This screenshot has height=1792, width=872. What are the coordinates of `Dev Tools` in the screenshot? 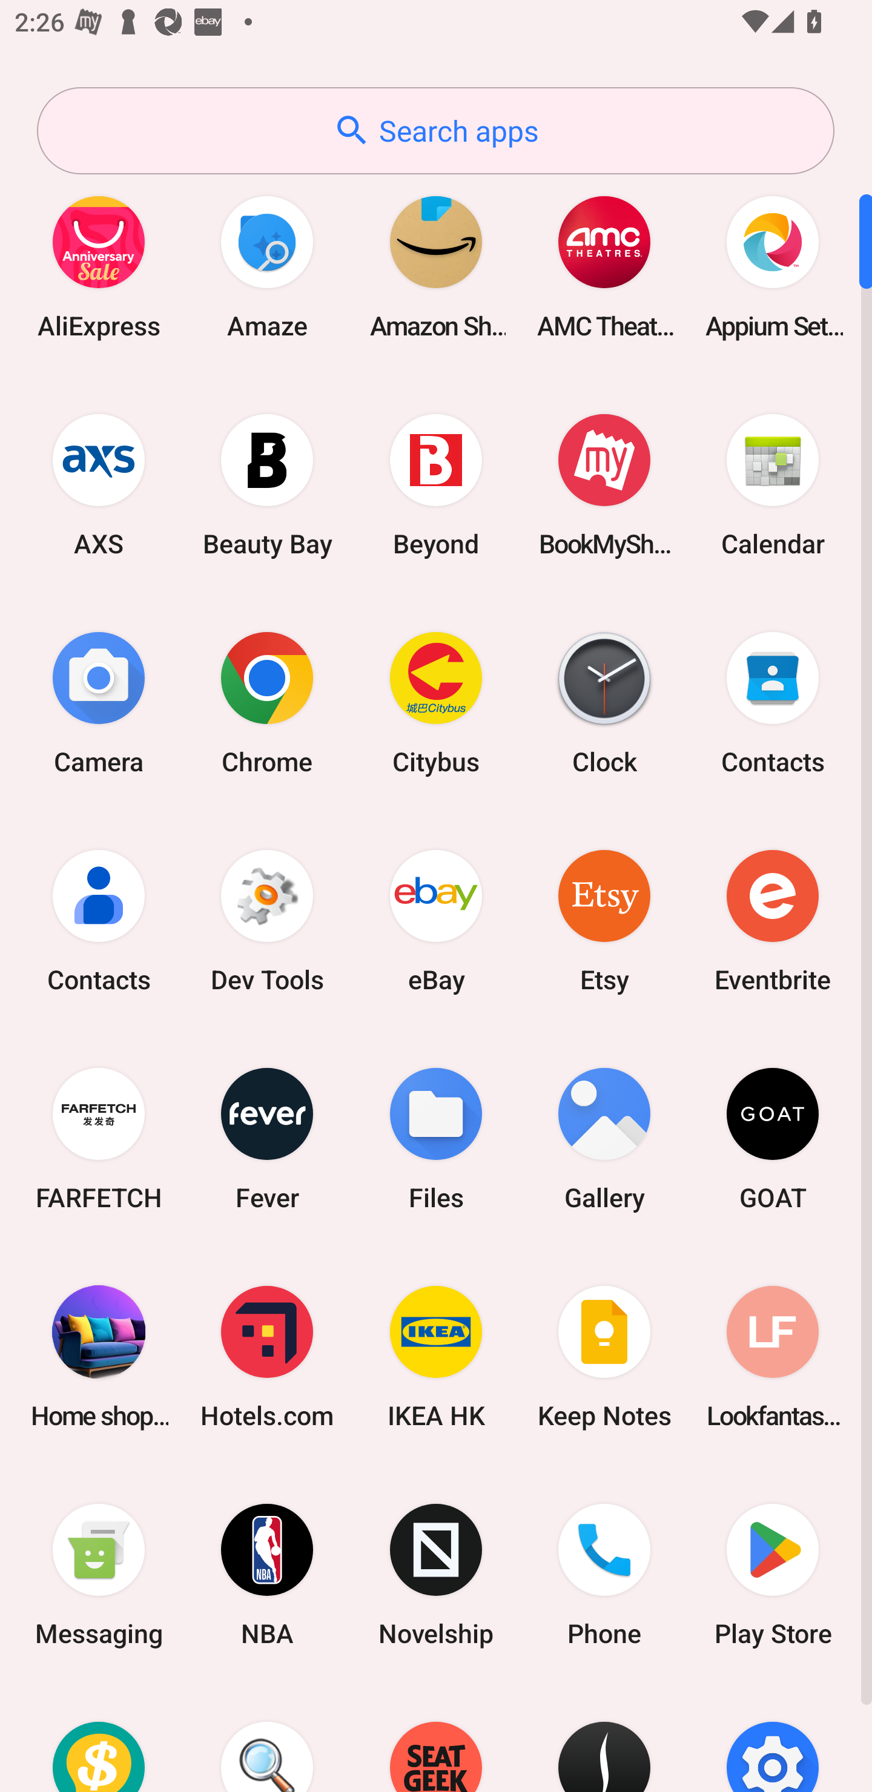 It's located at (267, 920).